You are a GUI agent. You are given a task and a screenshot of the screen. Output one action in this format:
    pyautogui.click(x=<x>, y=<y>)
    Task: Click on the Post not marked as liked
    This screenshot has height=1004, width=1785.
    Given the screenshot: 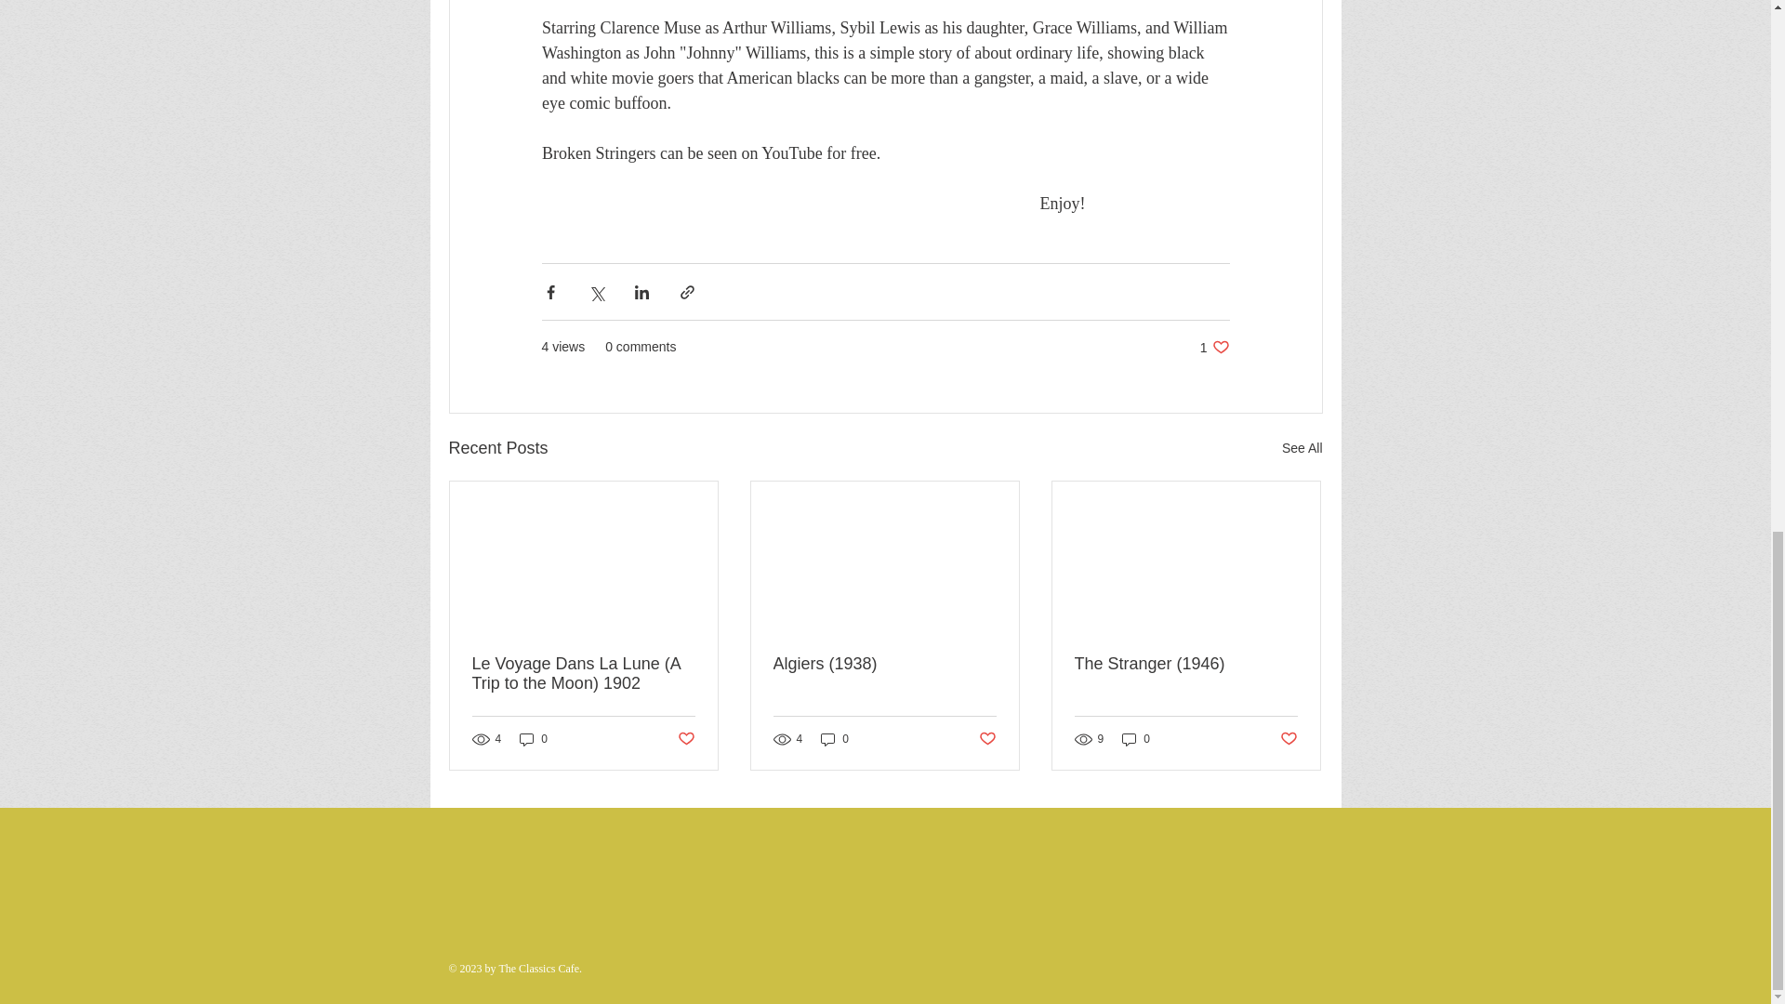 What is the action you would take?
    pyautogui.click(x=987, y=739)
    